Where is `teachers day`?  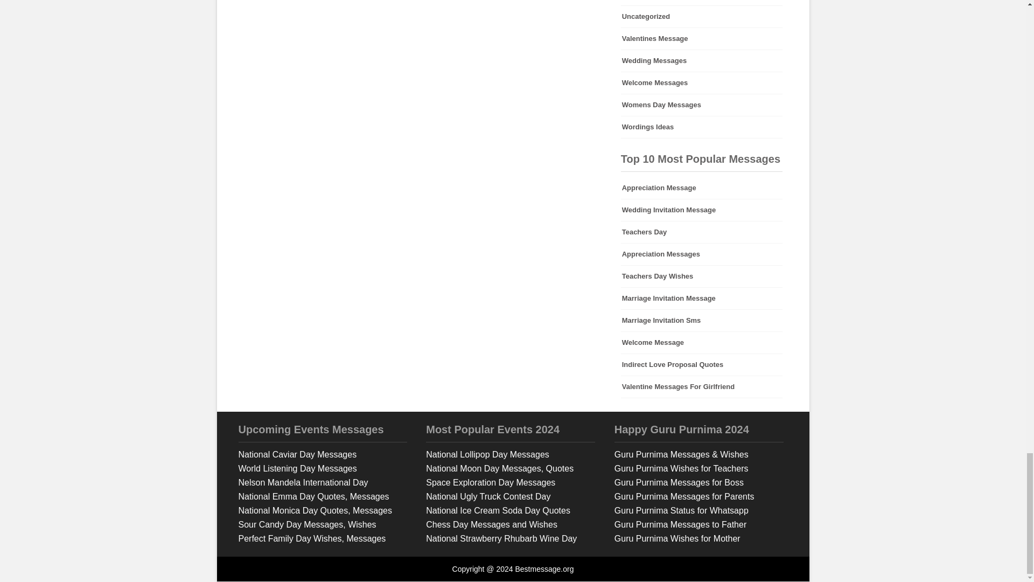 teachers day is located at coordinates (702, 232).